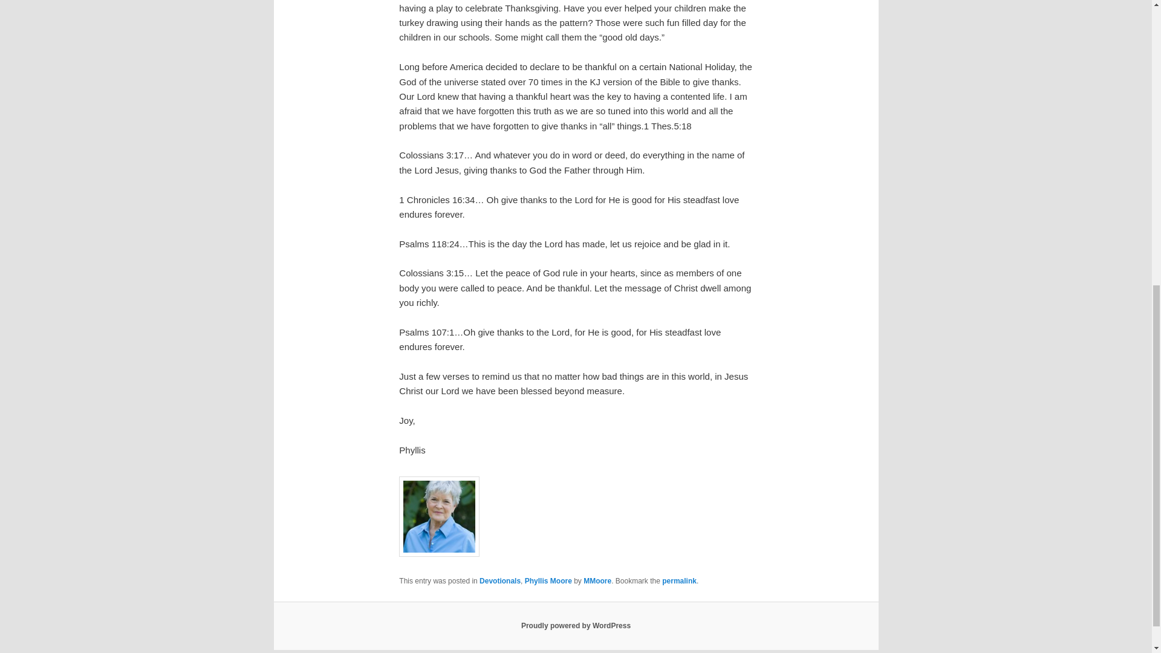  I want to click on Semantic Personal Publishing Platform, so click(576, 626).